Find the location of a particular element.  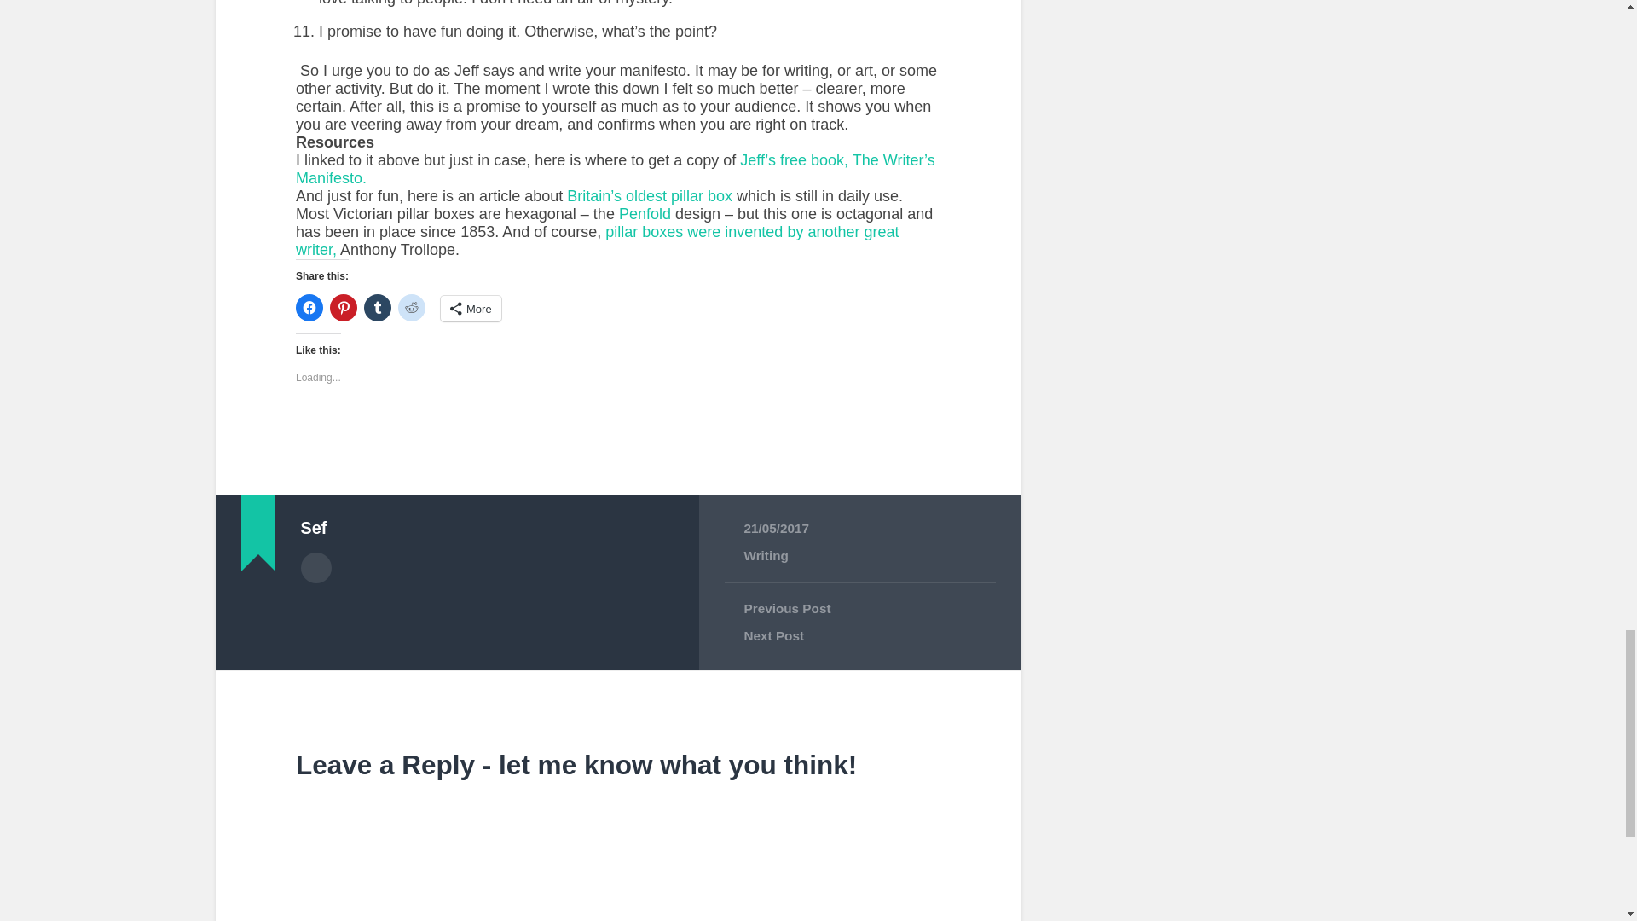

Click to share on Reddit is located at coordinates (411, 307).